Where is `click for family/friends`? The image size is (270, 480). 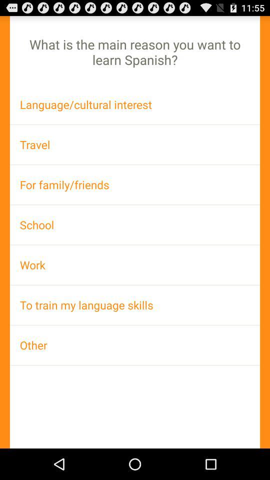 click for family/friends is located at coordinates (135, 184).